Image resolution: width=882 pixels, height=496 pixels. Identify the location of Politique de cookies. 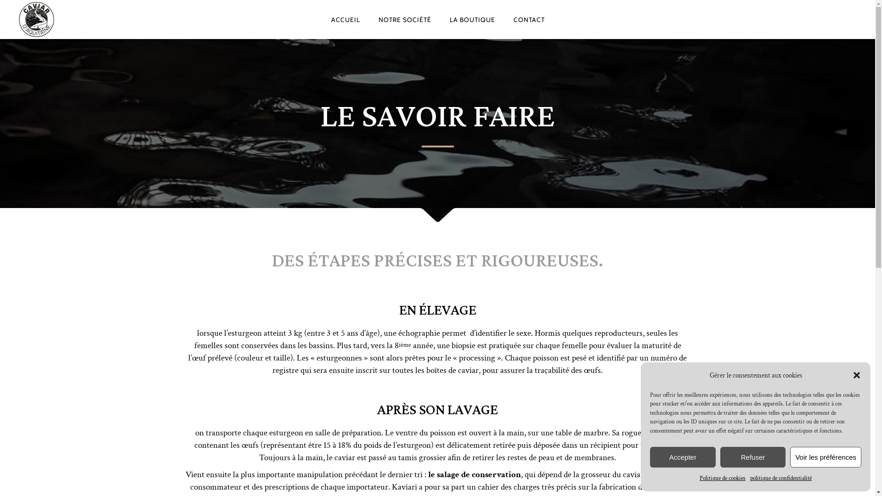
(723, 479).